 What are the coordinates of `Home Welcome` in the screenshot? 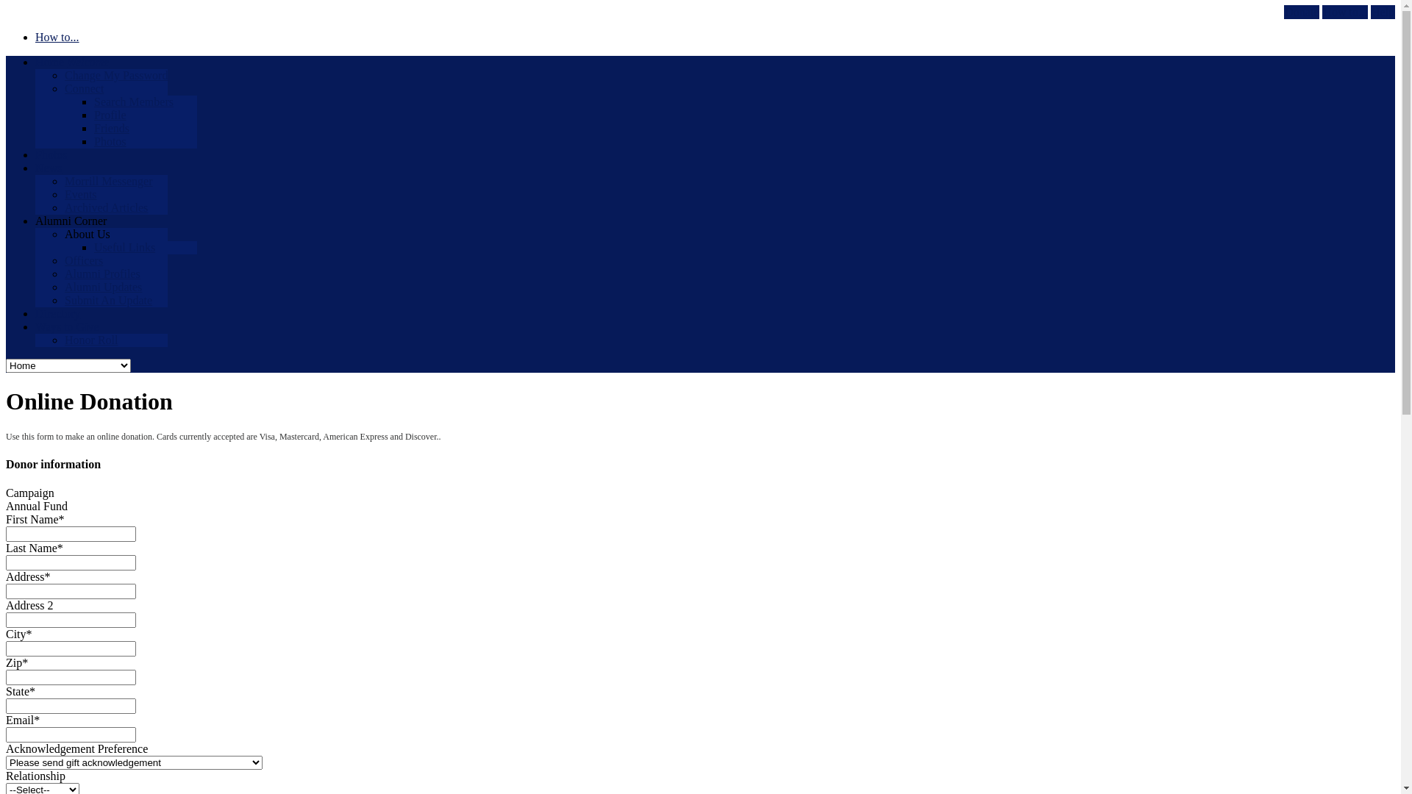 It's located at (72, 62).